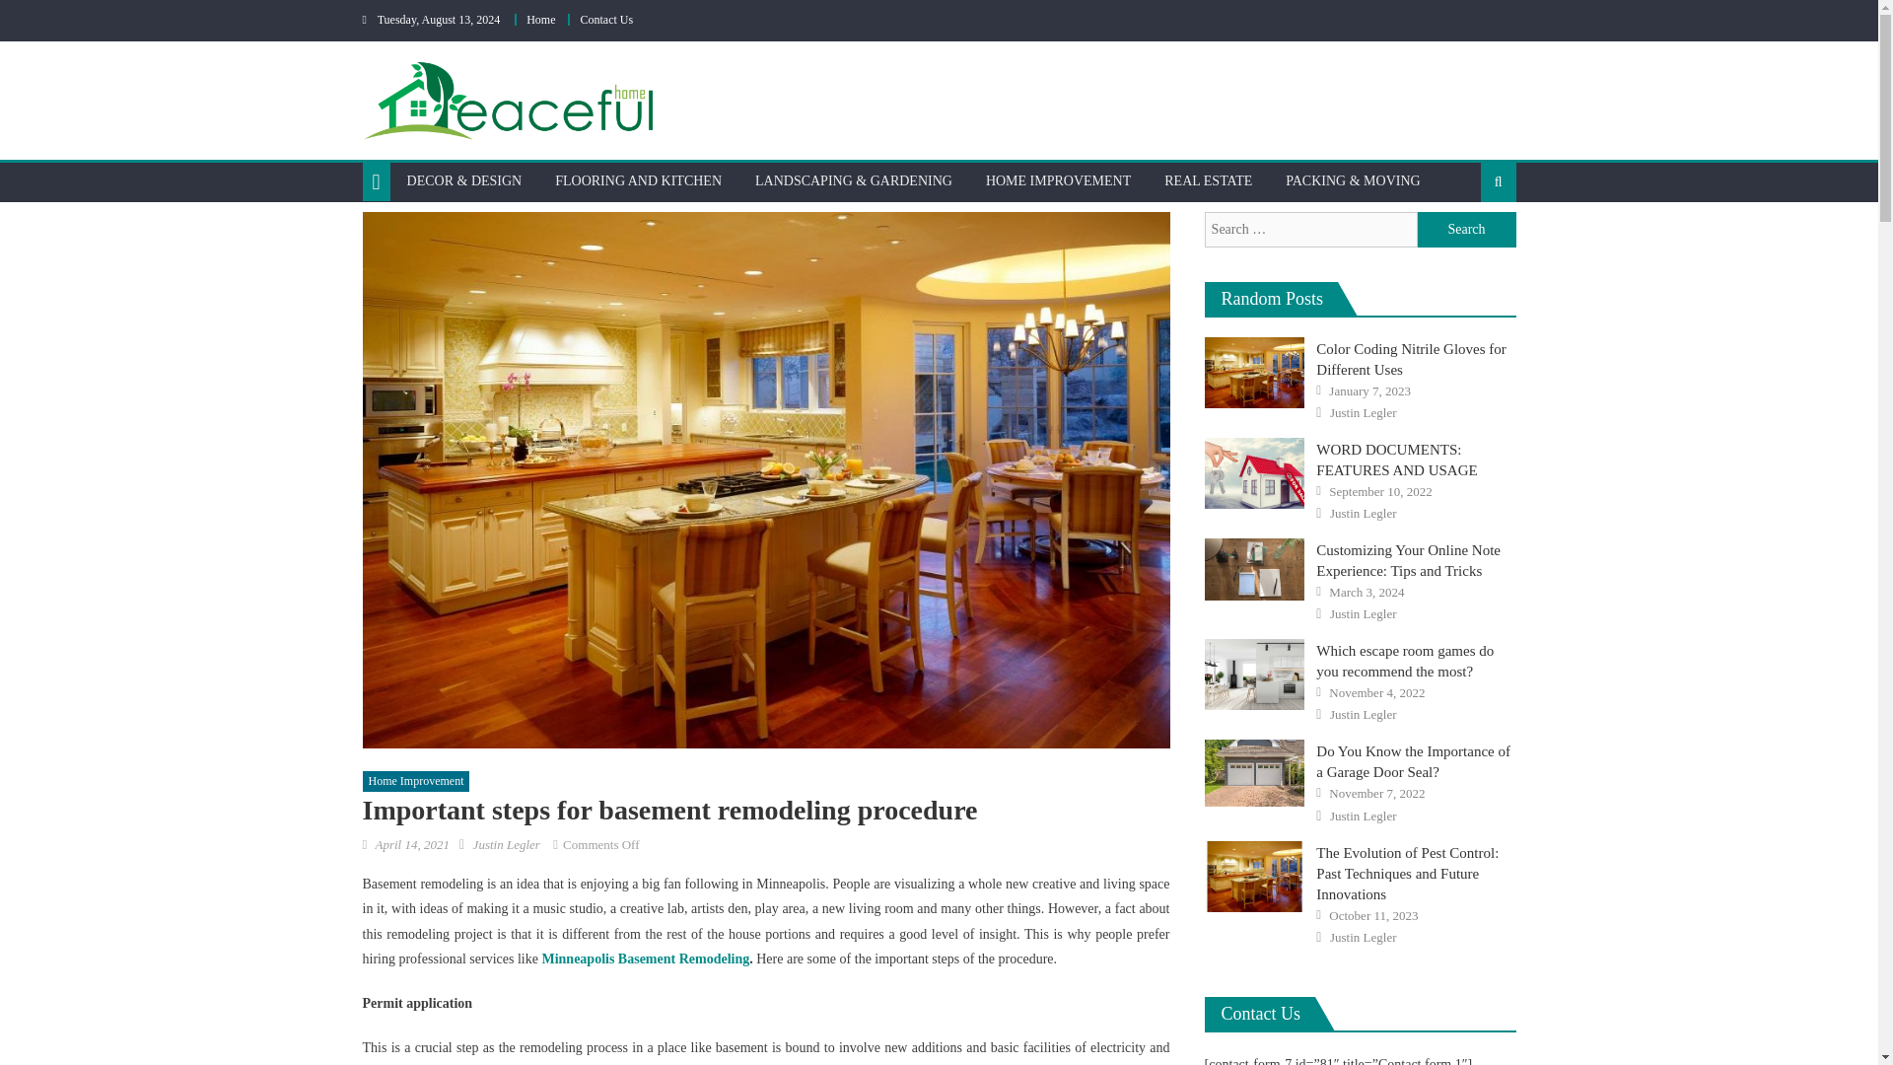 This screenshot has height=1065, width=1893. What do you see at coordinates (540, 20) in the screenshot?
I see `Home` at bounding box center [540, 20].